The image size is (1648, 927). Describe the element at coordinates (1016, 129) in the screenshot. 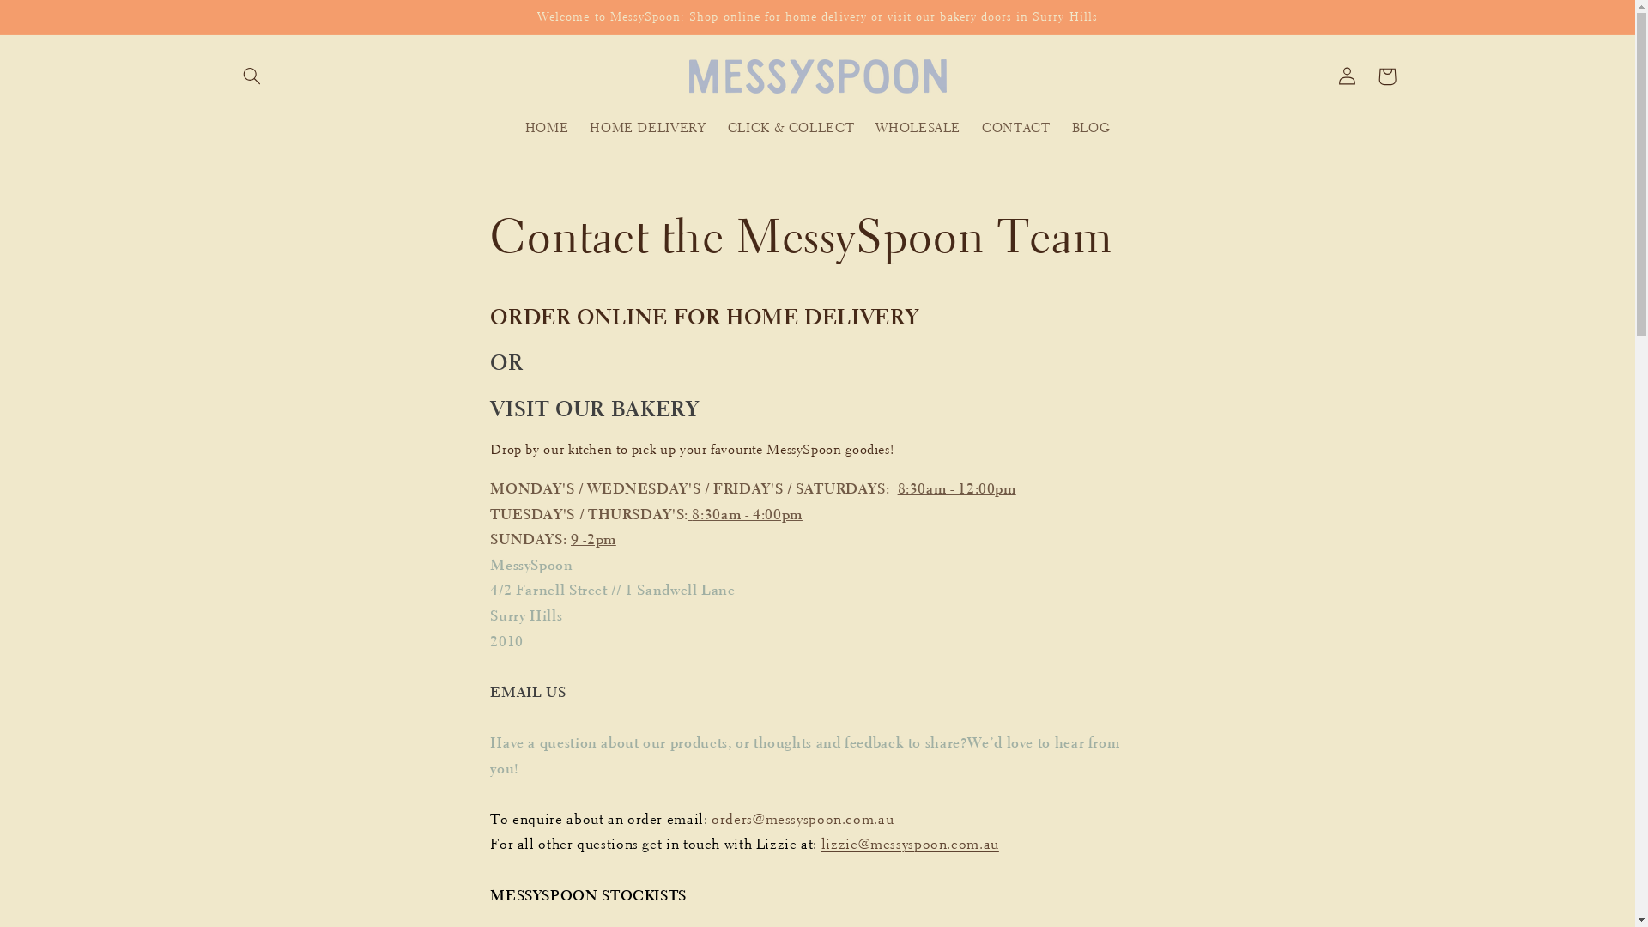

I see `CONTACT` at that location.